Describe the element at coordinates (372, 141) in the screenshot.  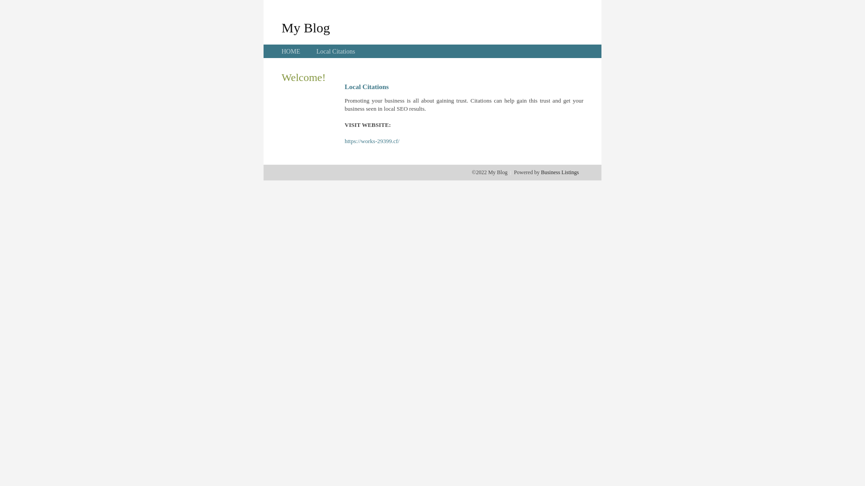
I see `https://works-29399.cf/` at that location.